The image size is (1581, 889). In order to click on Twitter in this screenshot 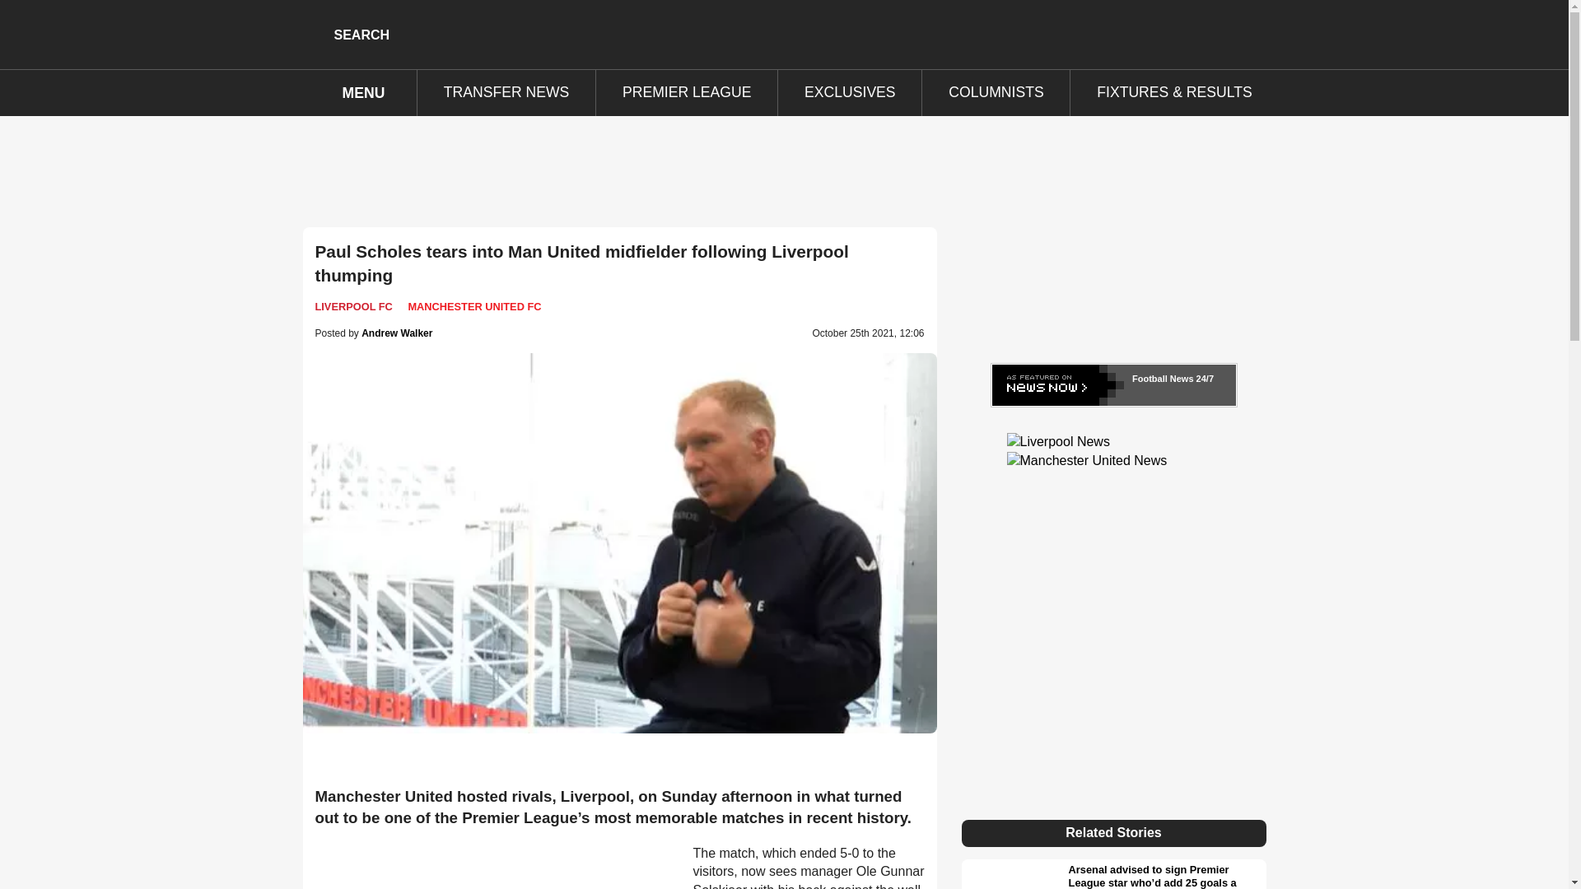, I will do `click(1254, 34)`.